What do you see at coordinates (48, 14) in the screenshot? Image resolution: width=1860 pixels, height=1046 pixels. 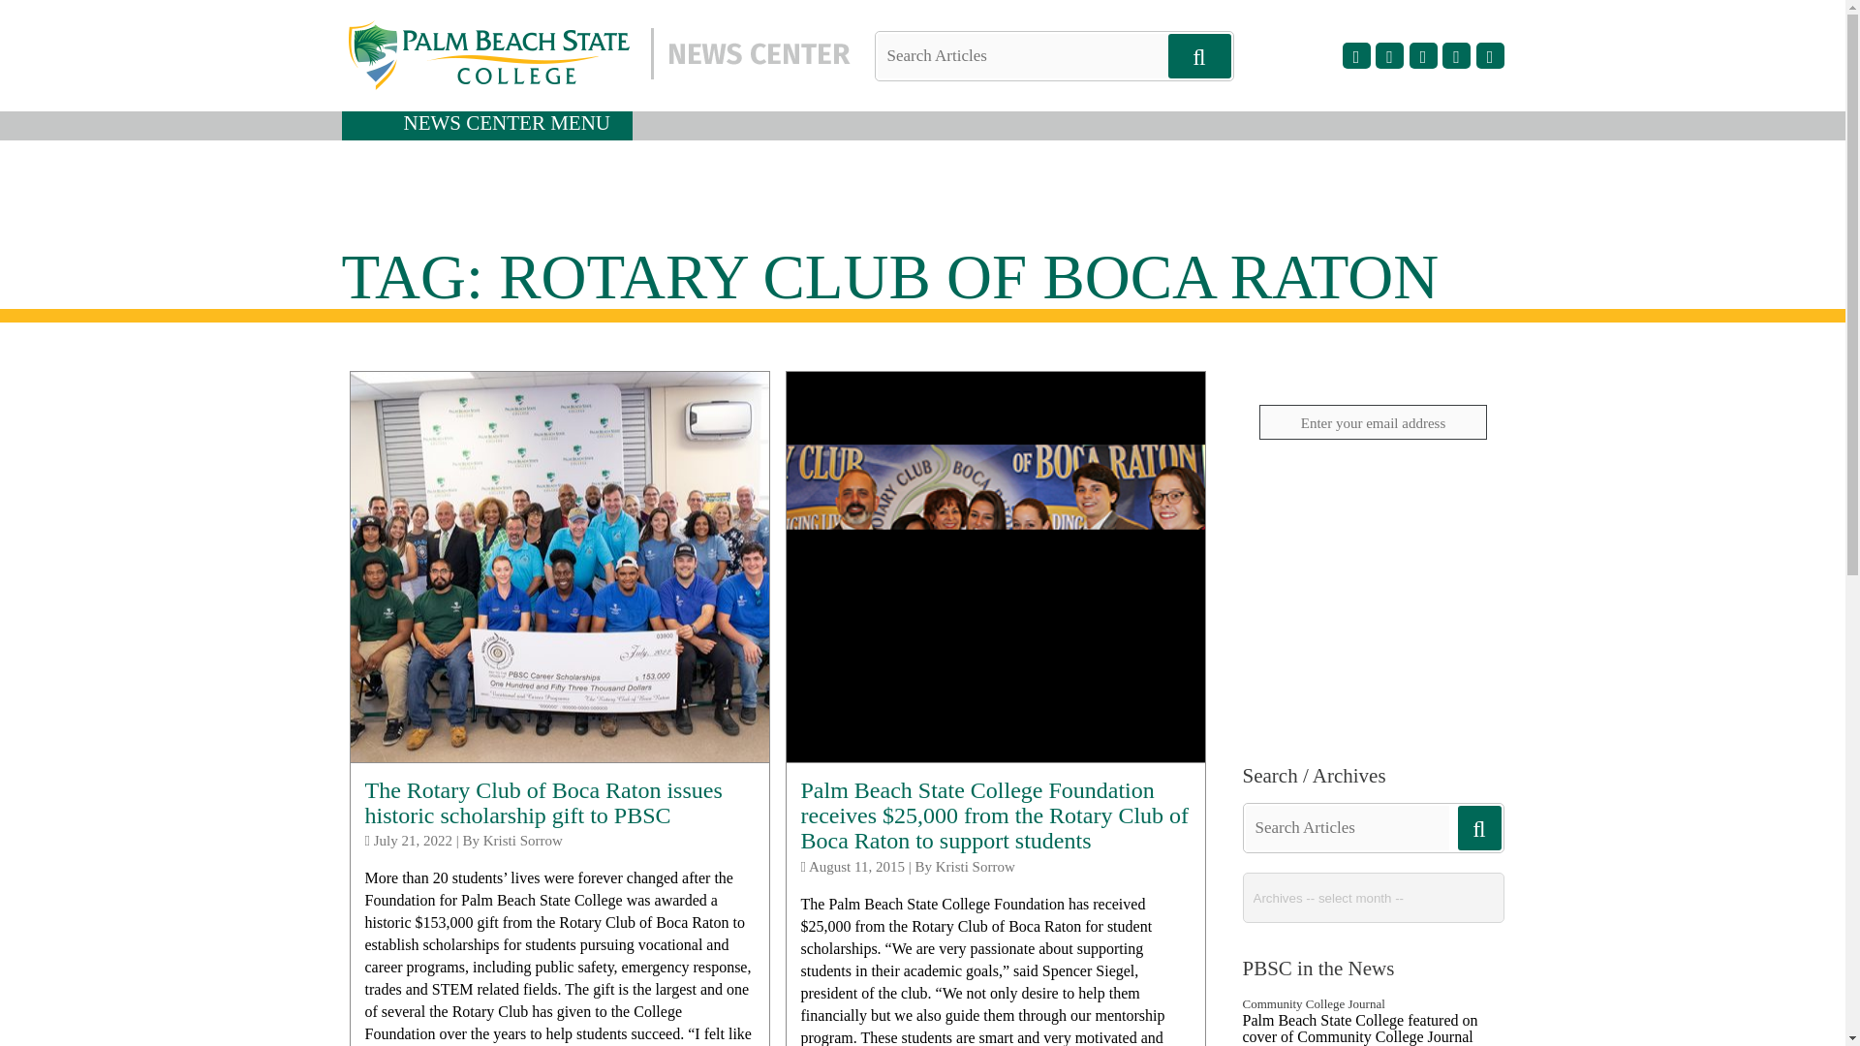 I see `Search` at bounding box center [48, 14].